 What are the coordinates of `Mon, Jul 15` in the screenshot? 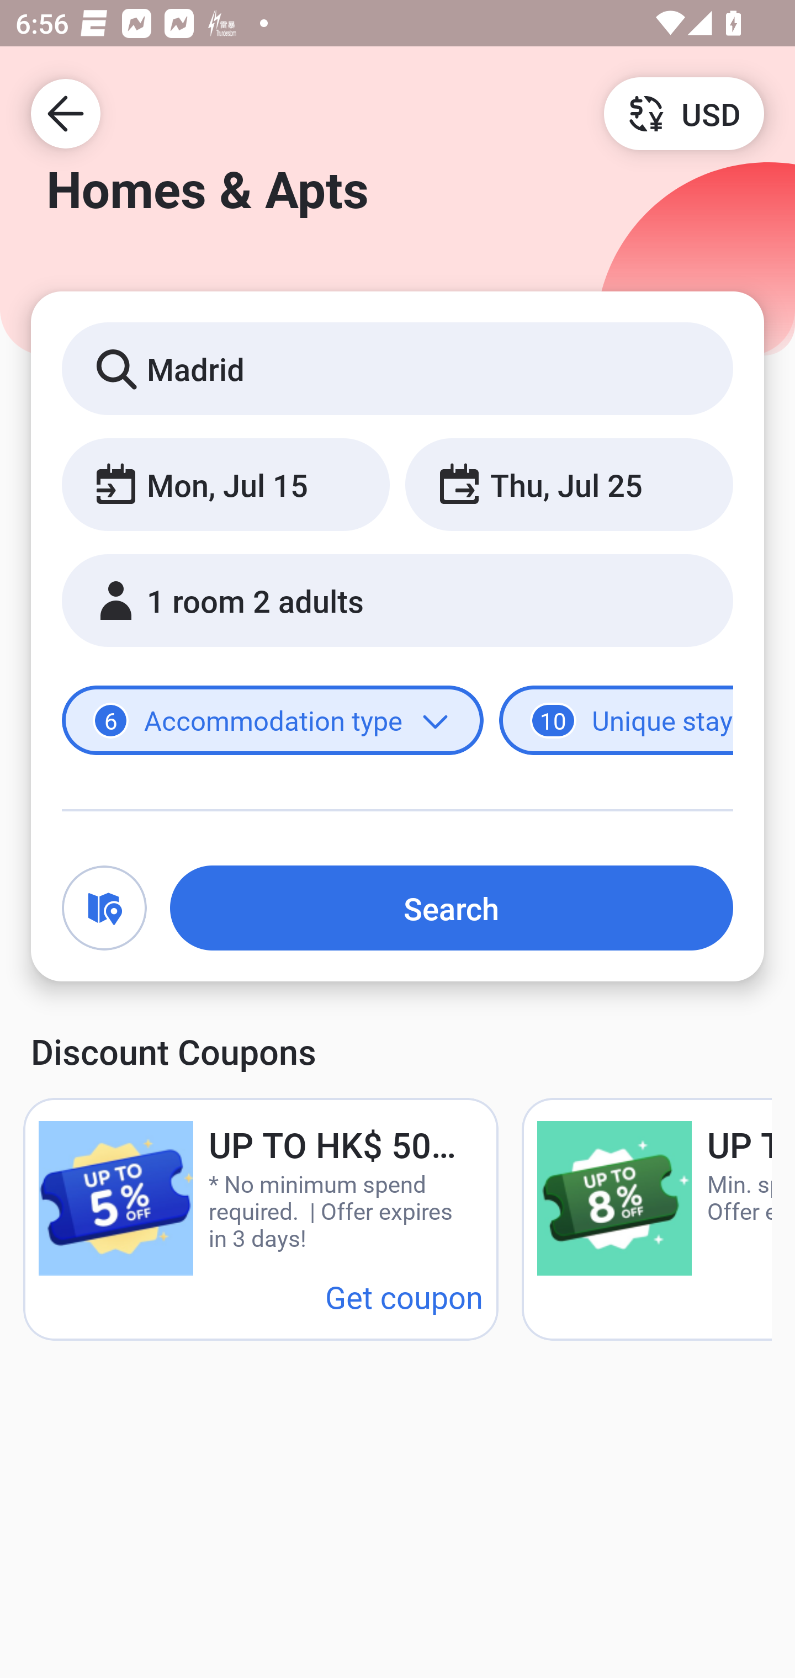 It's located at (225, 484).